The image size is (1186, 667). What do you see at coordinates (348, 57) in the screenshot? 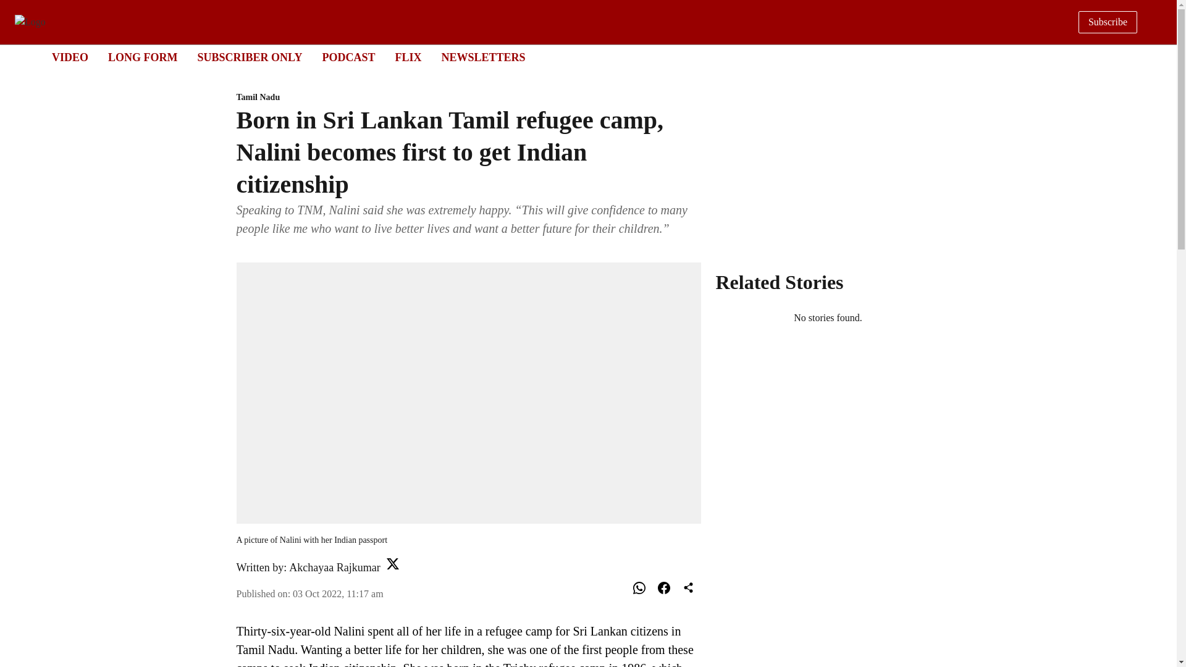
I see `PODCAST` at bounding box center [348, 57].